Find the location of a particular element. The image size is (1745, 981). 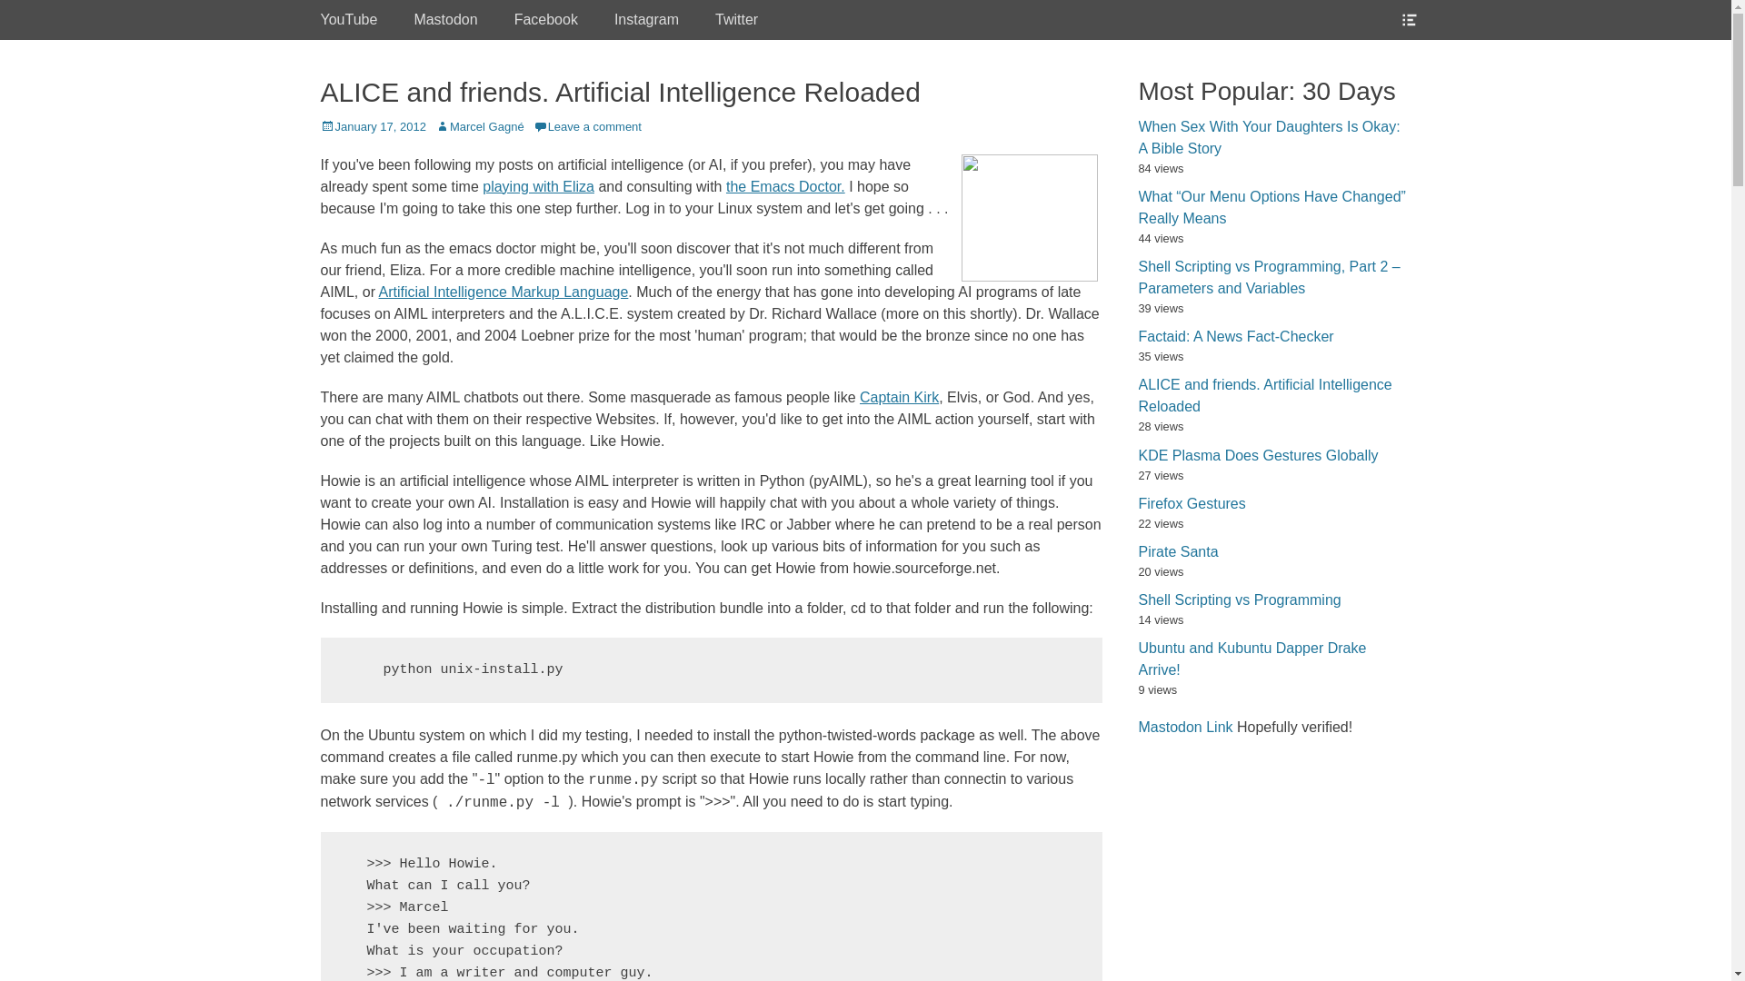

Shell Scripting vs Programming is located at coordinates (1238, 599).